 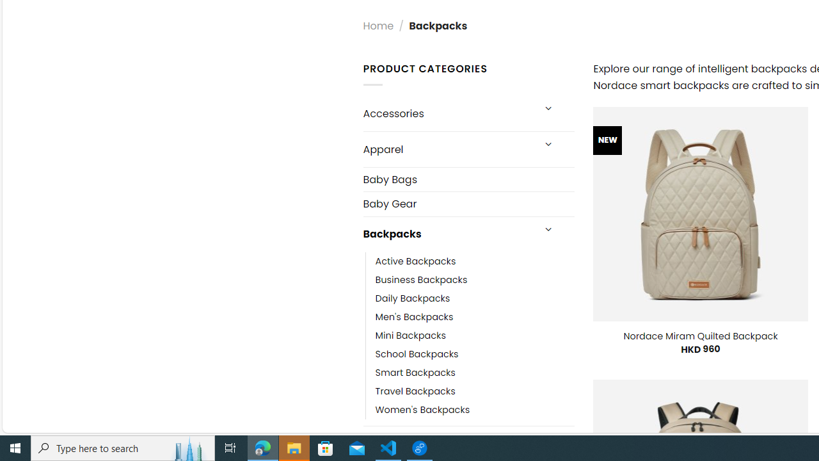 I want to click on Smart Backpacks, so click(x=475, y=373).